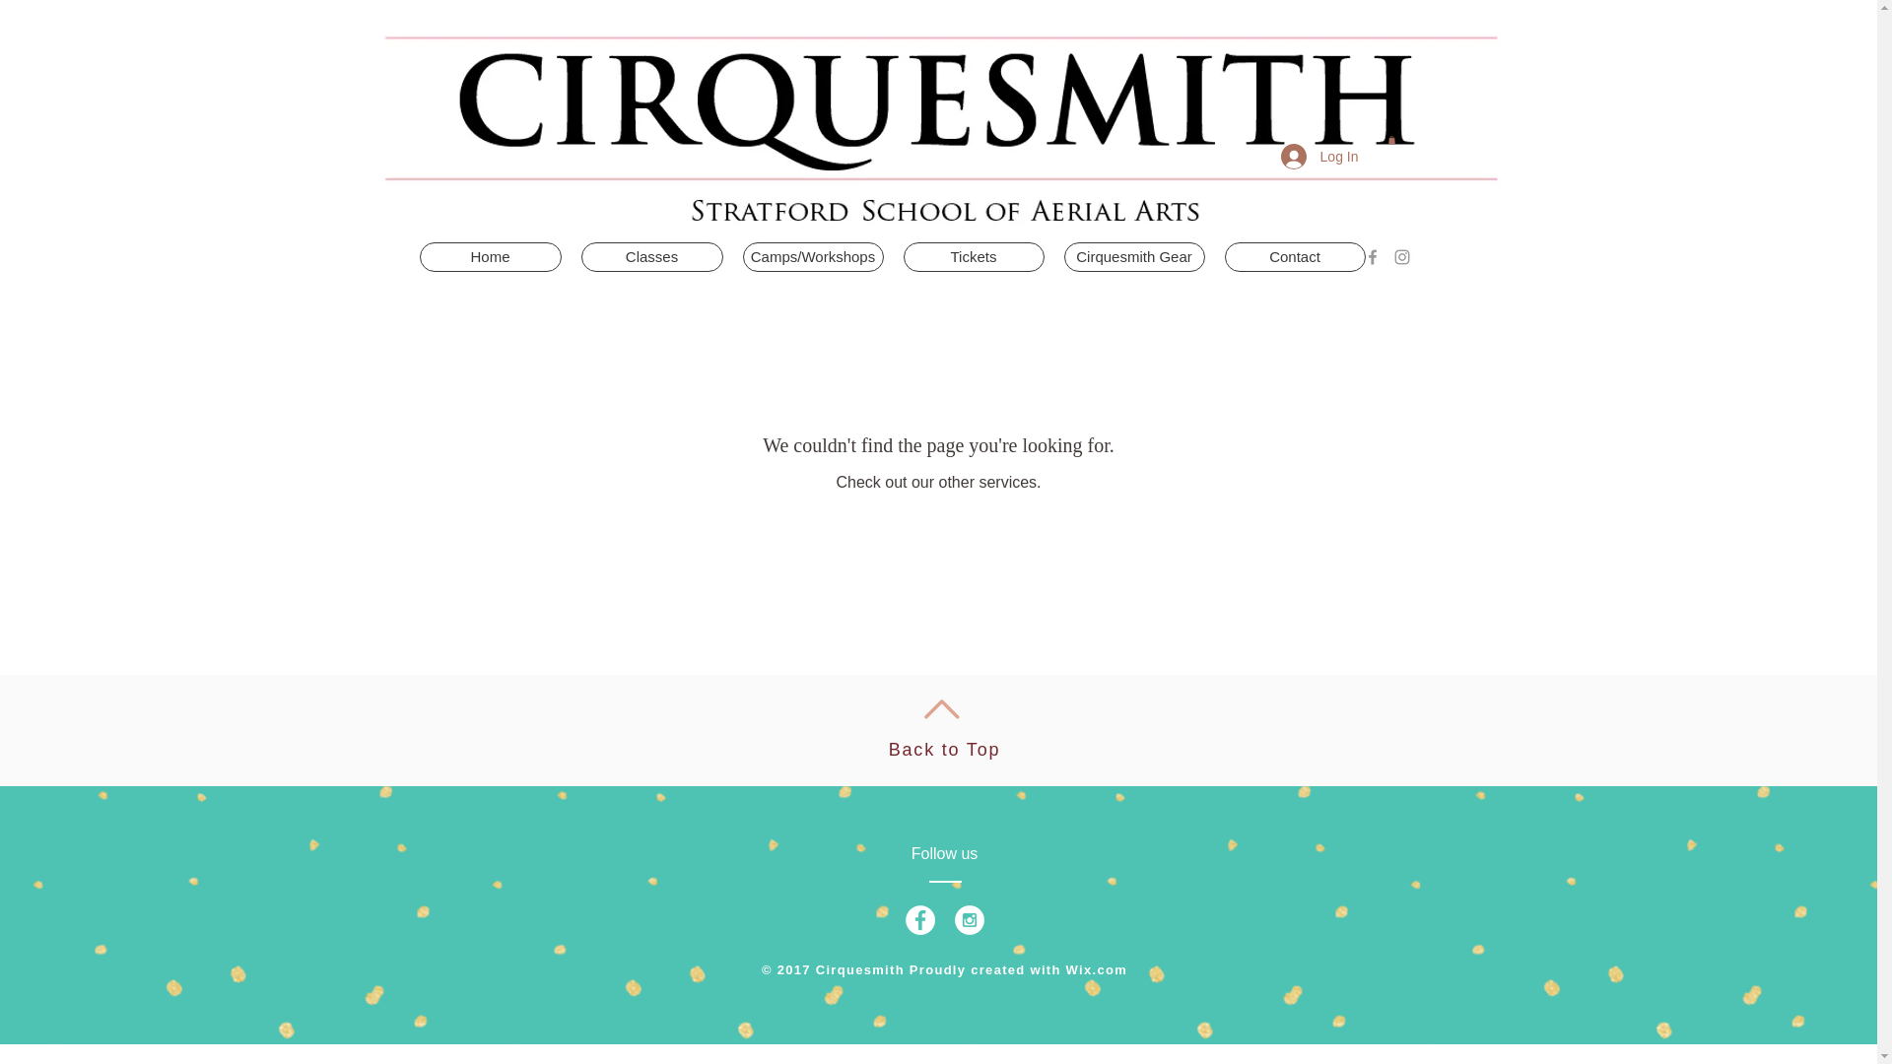 This screenshot has width=1892, height=1064. What do you see at coordinates (651, 257) in the screenshot?
I see `Classes` at bounding box center [651, 257].